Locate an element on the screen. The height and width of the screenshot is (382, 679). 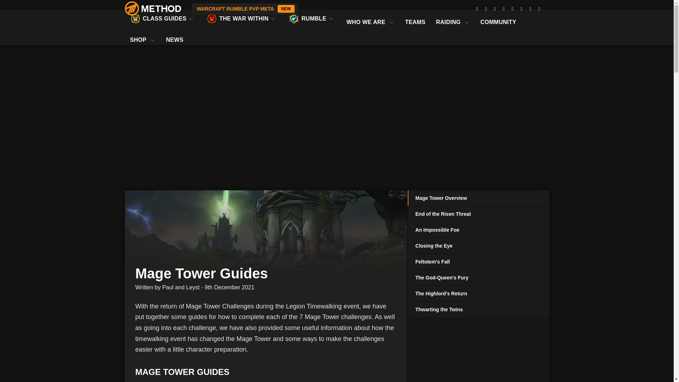
WHO WE ARE is located at coordinates (242, 18).